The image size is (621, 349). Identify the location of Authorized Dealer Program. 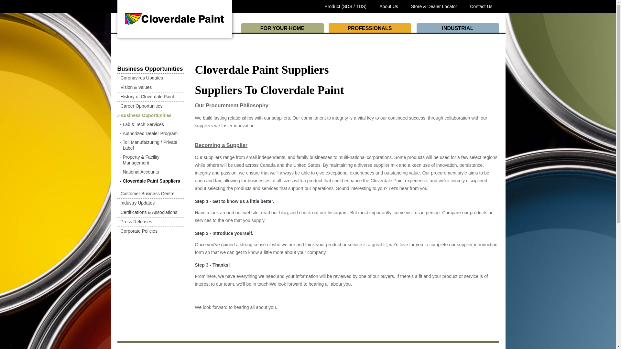
(149, 133).